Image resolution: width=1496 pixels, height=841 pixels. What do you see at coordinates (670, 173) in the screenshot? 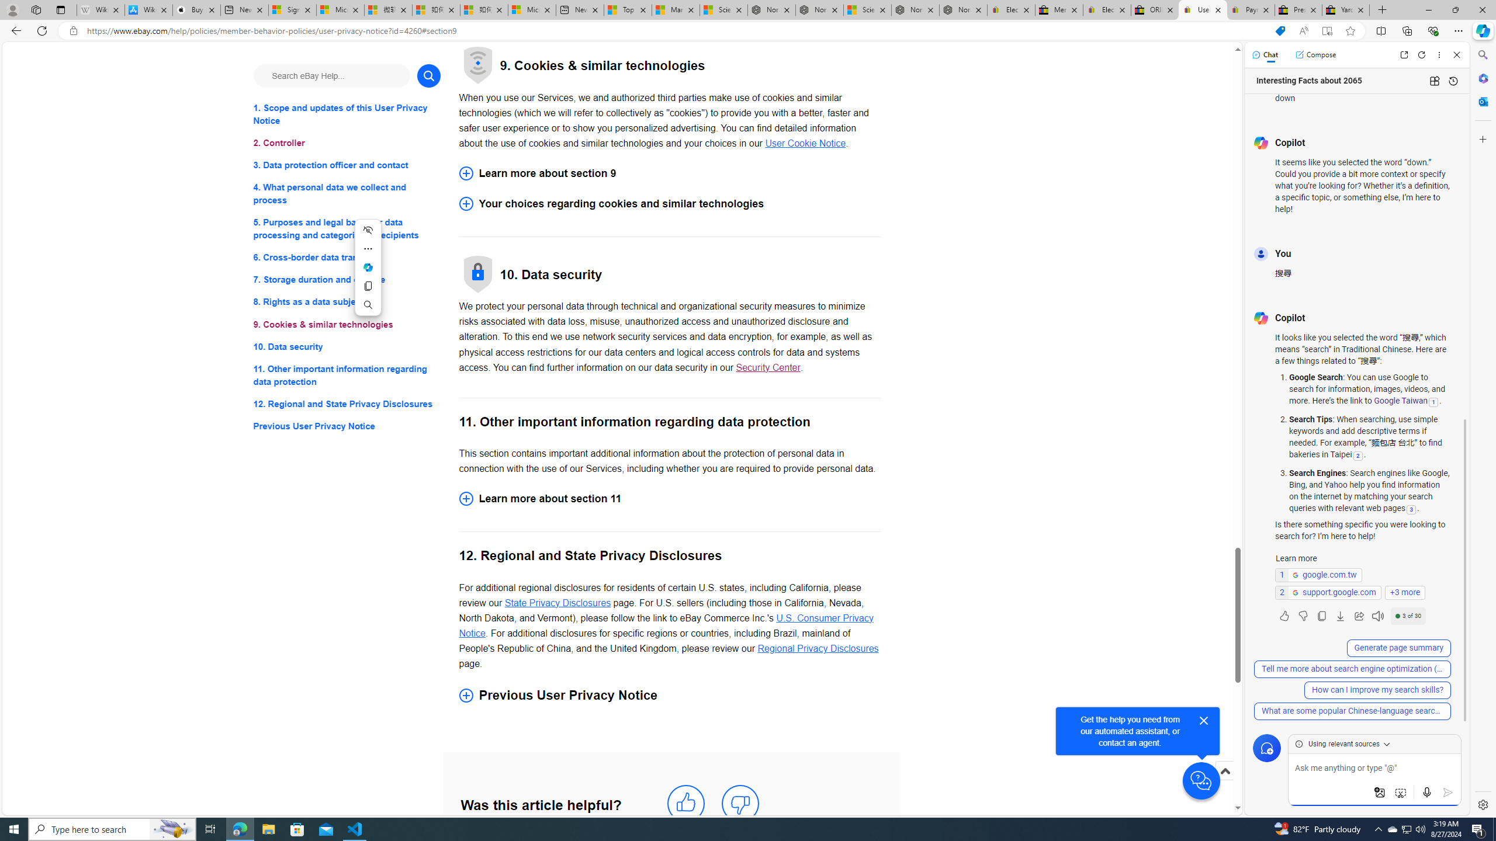
I see `Learn more about section 9` at bounding box center [670, 173].